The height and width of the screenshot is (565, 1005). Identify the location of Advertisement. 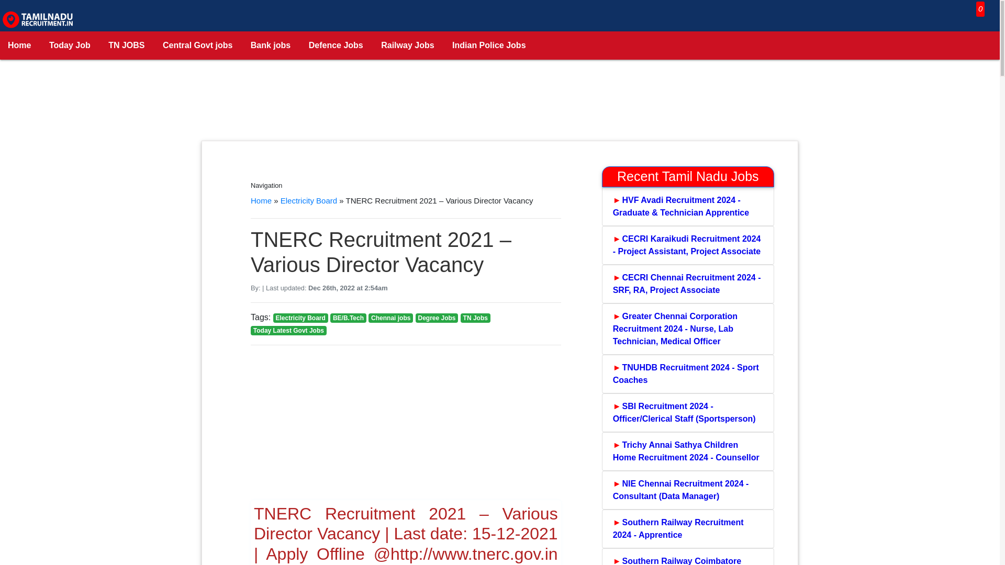
(500, 108).